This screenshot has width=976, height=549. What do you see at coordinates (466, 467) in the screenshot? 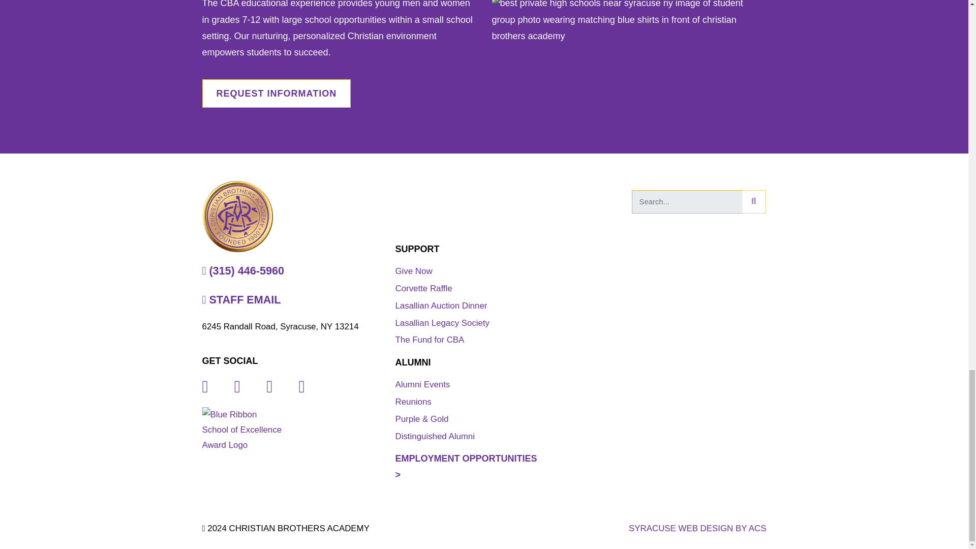
I see `Employment` at bounding box center [466, 467].